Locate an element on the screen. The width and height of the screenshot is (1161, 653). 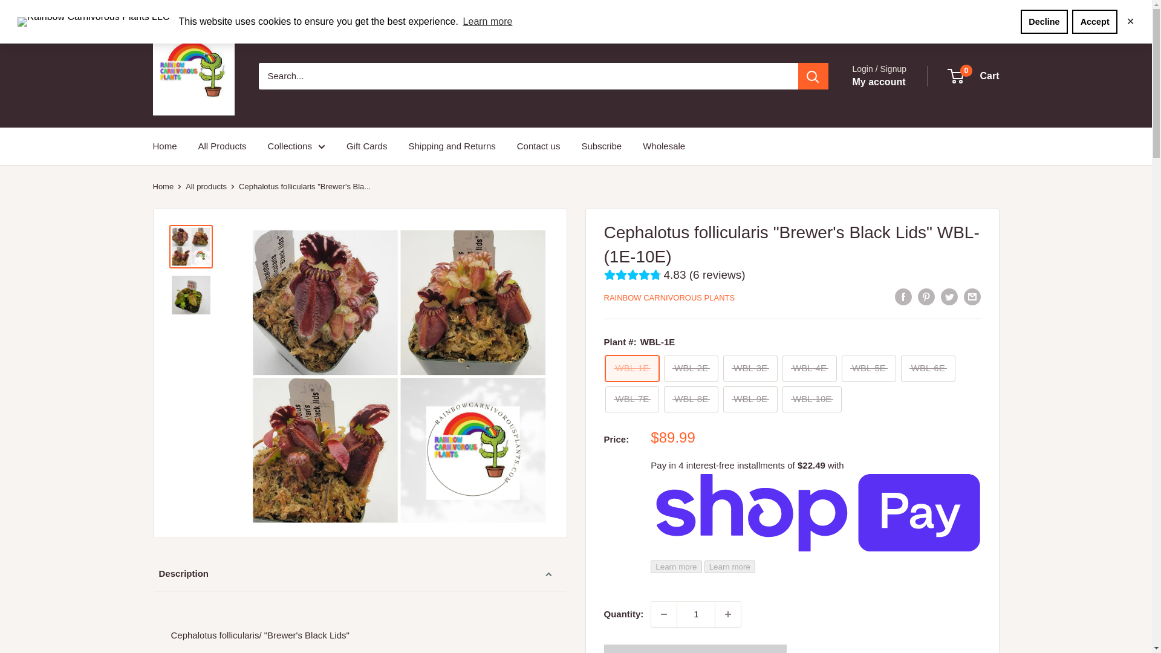
WBL-3E is located at coordinates (750, 368).